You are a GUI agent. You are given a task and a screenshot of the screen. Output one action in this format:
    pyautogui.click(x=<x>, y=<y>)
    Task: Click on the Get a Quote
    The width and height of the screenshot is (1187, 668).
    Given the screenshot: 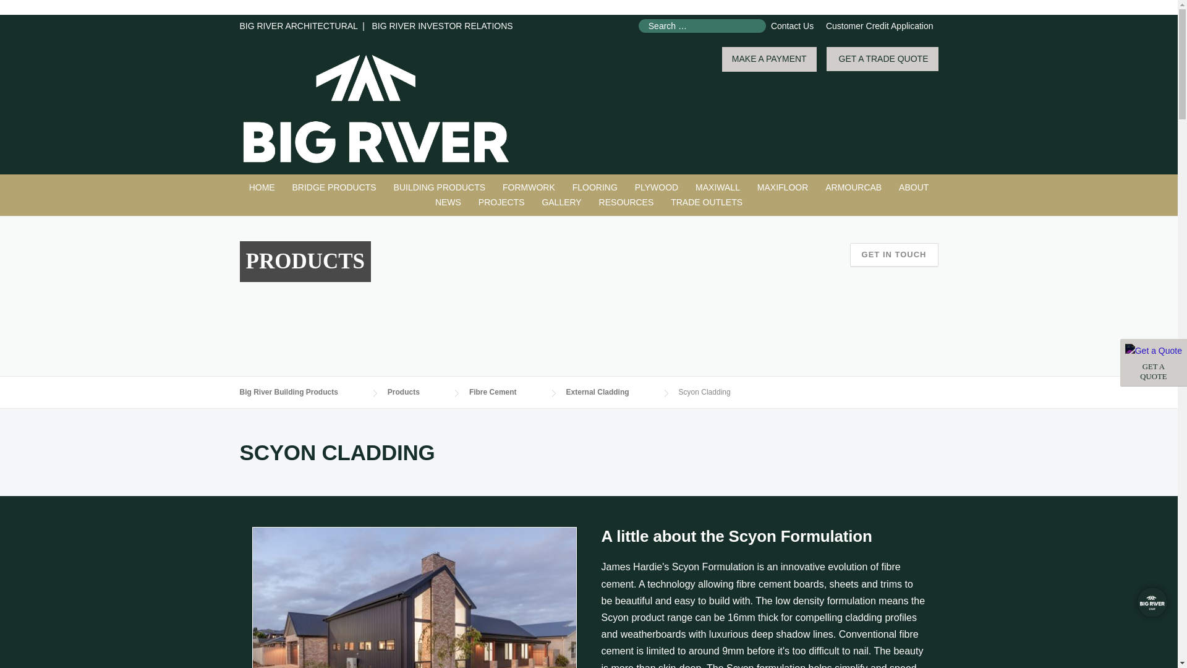 What is the action you would take?
    pyautogui.click(x=1154, y=351)
    